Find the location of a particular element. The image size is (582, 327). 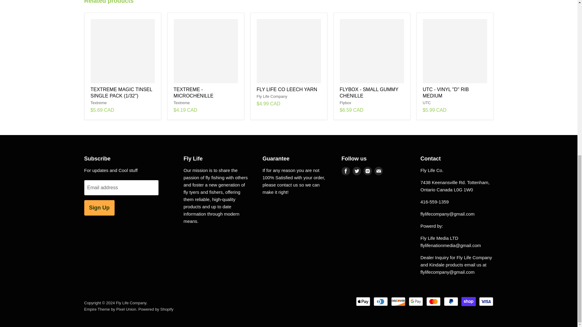

Facebook is located at coordinates (345, 171).